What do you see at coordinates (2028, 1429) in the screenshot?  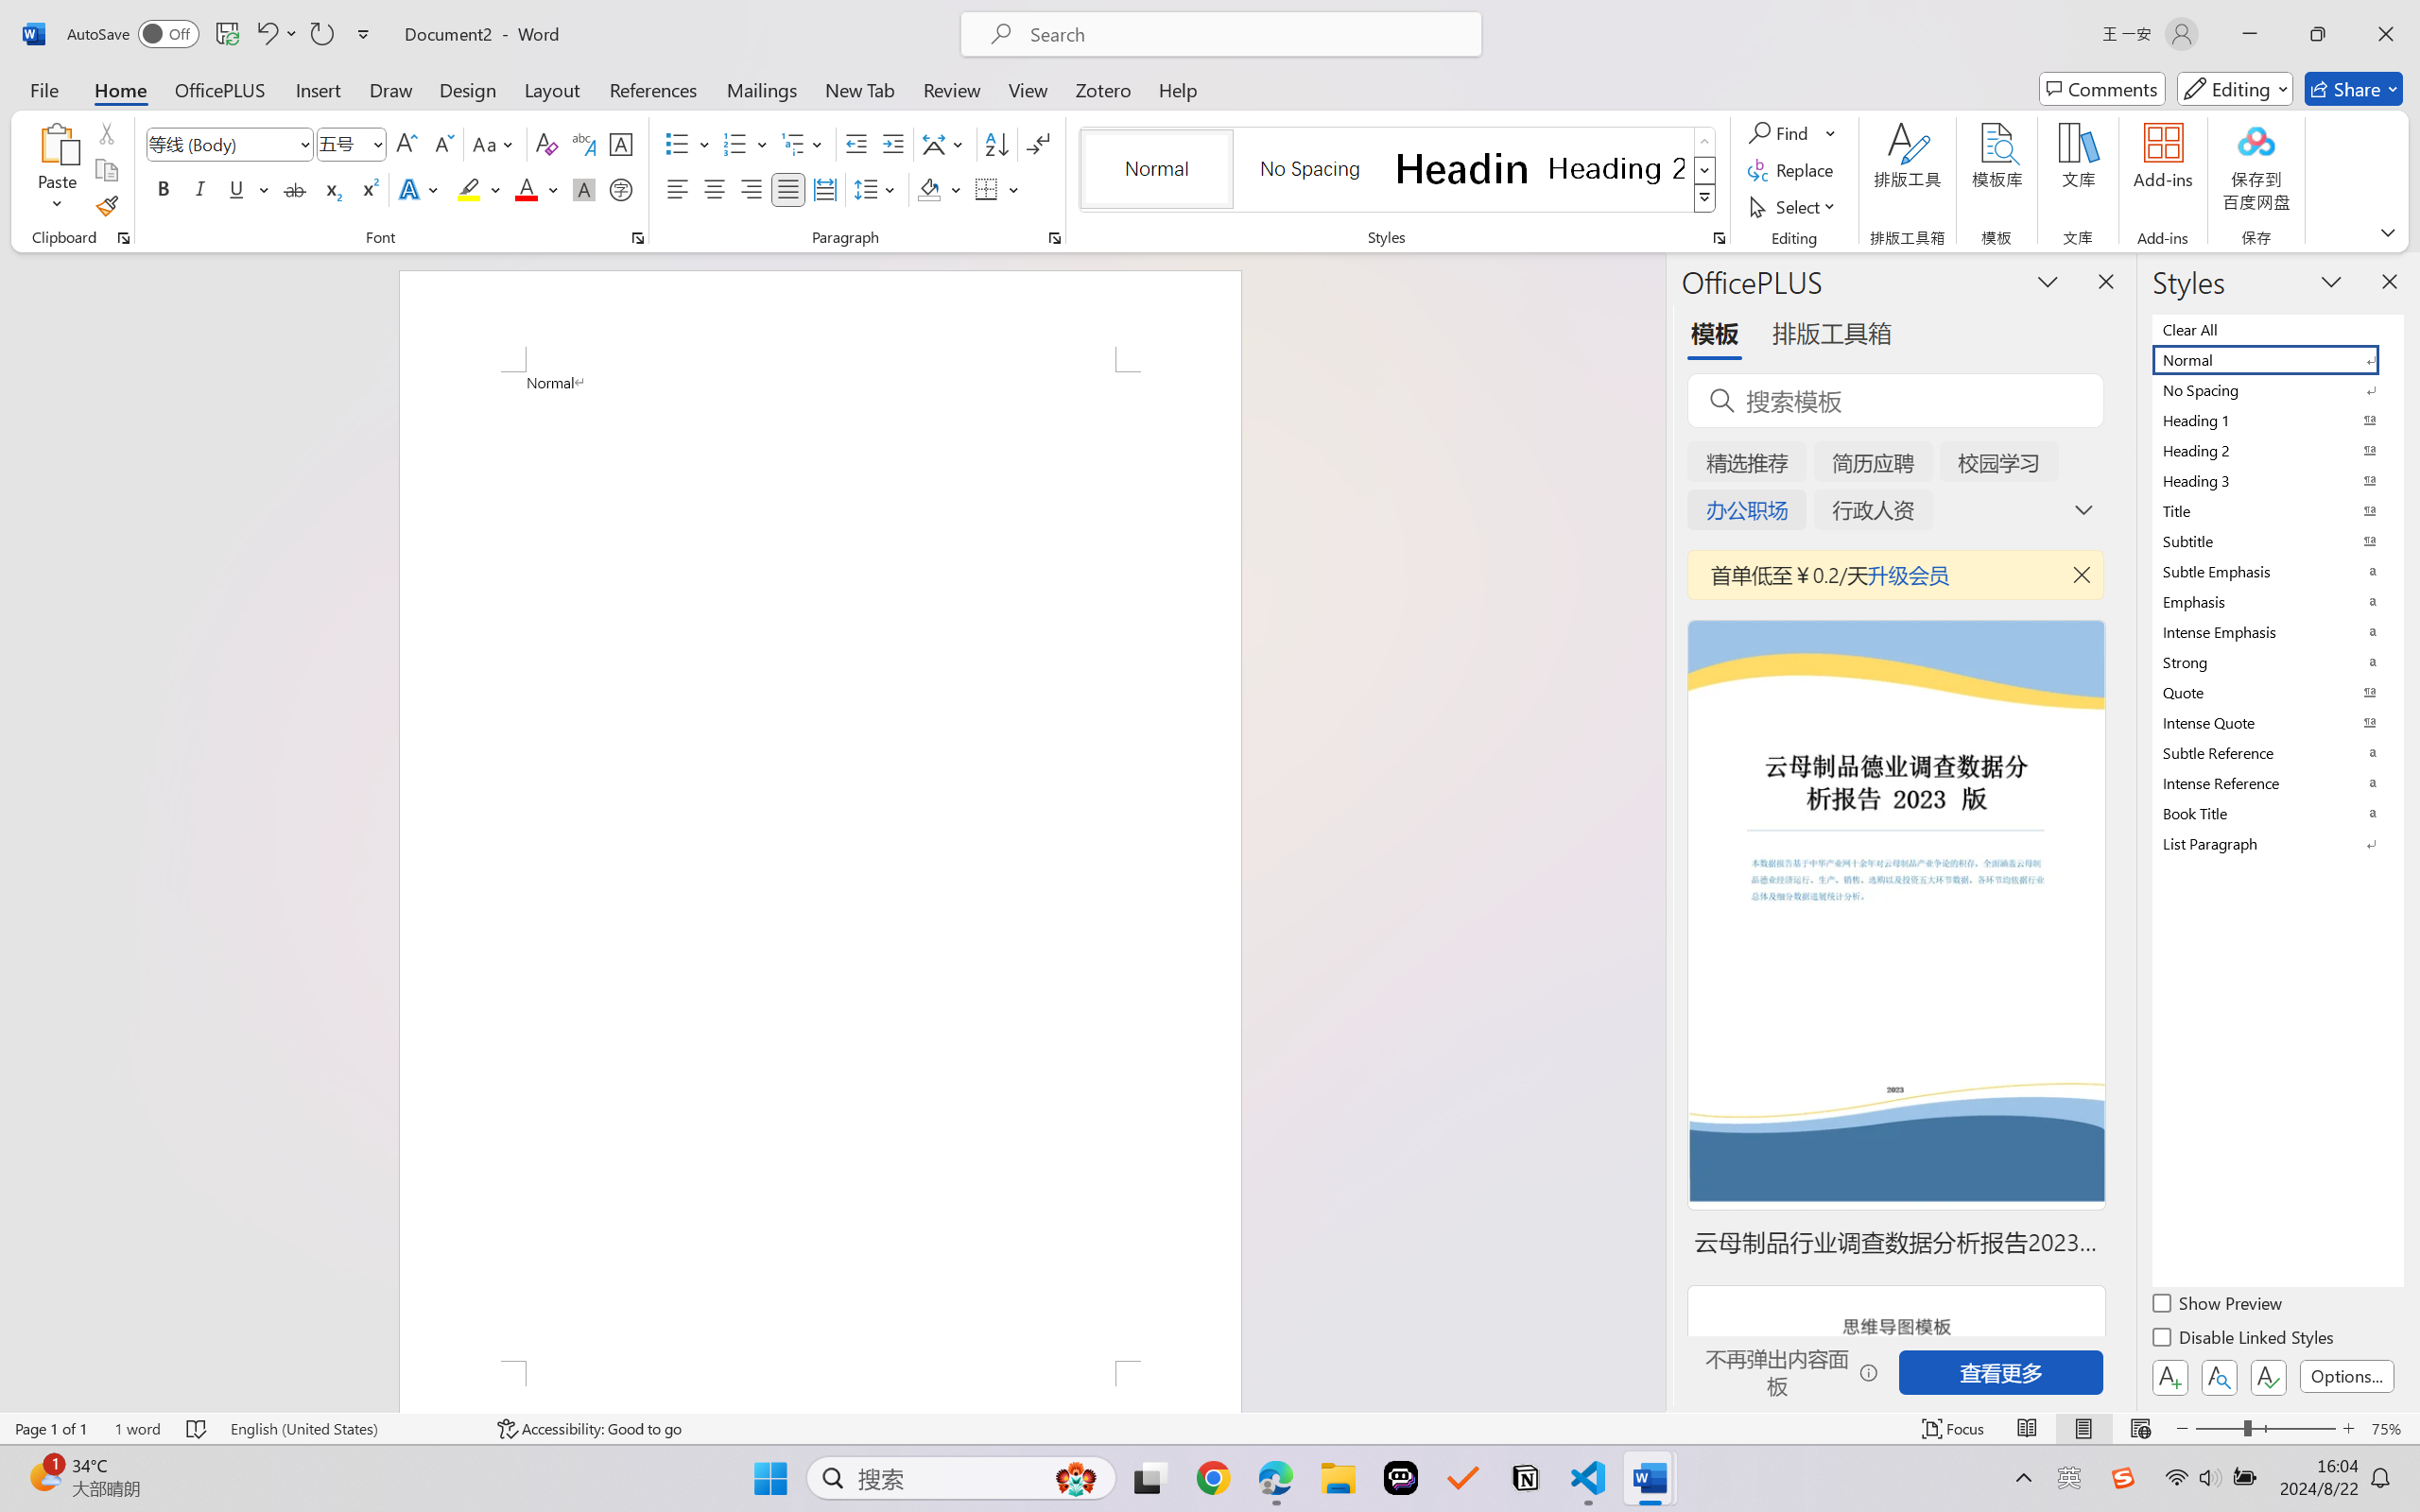 I see `Read Mode` at bounding box center [2028, 1429].